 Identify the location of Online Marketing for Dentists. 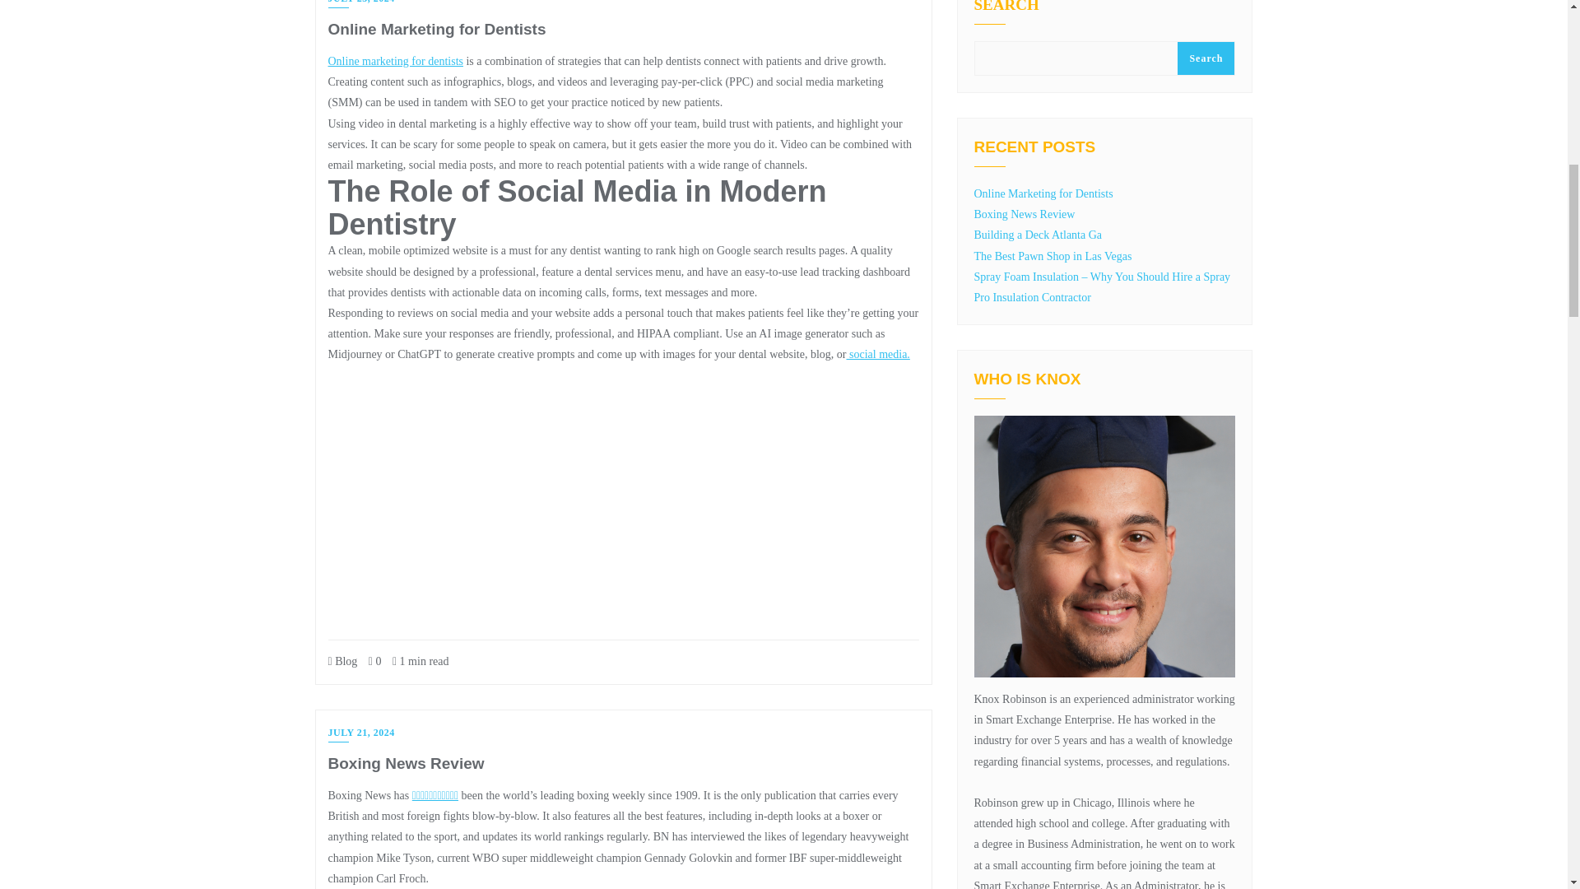
(436, 29).